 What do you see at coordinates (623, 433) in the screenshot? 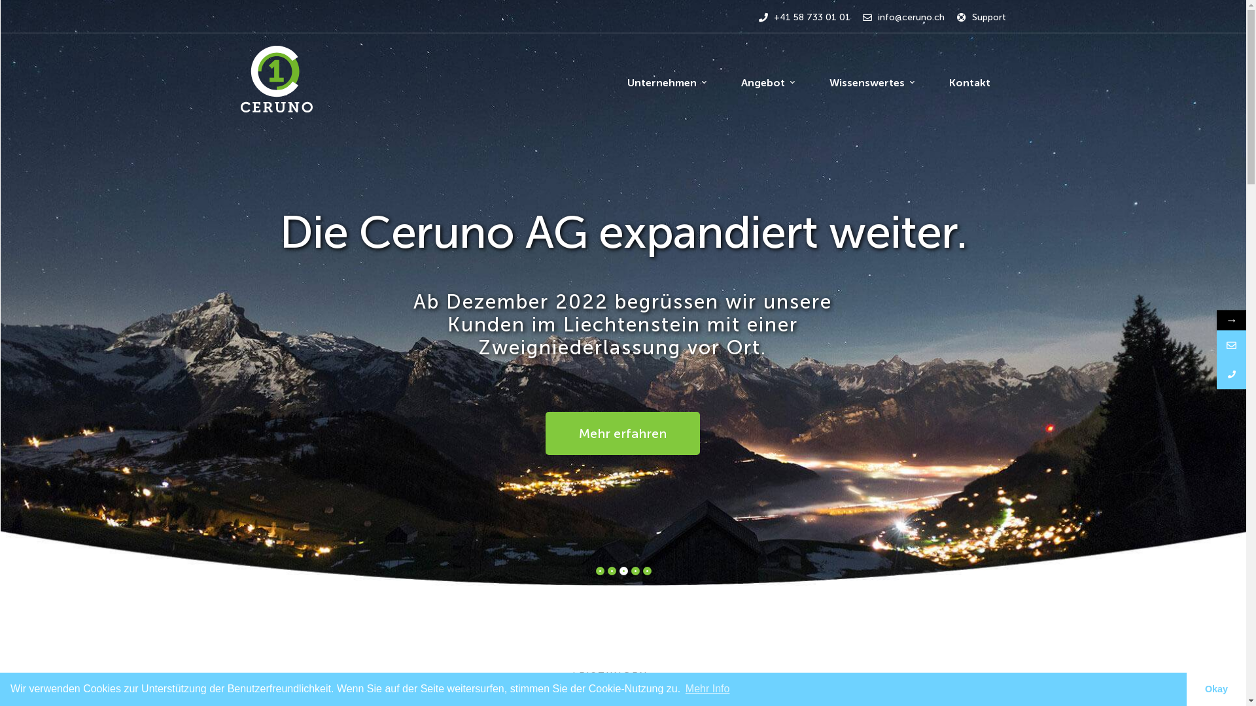
I see `Mehr erfahren` at bounding box center [623, 433].